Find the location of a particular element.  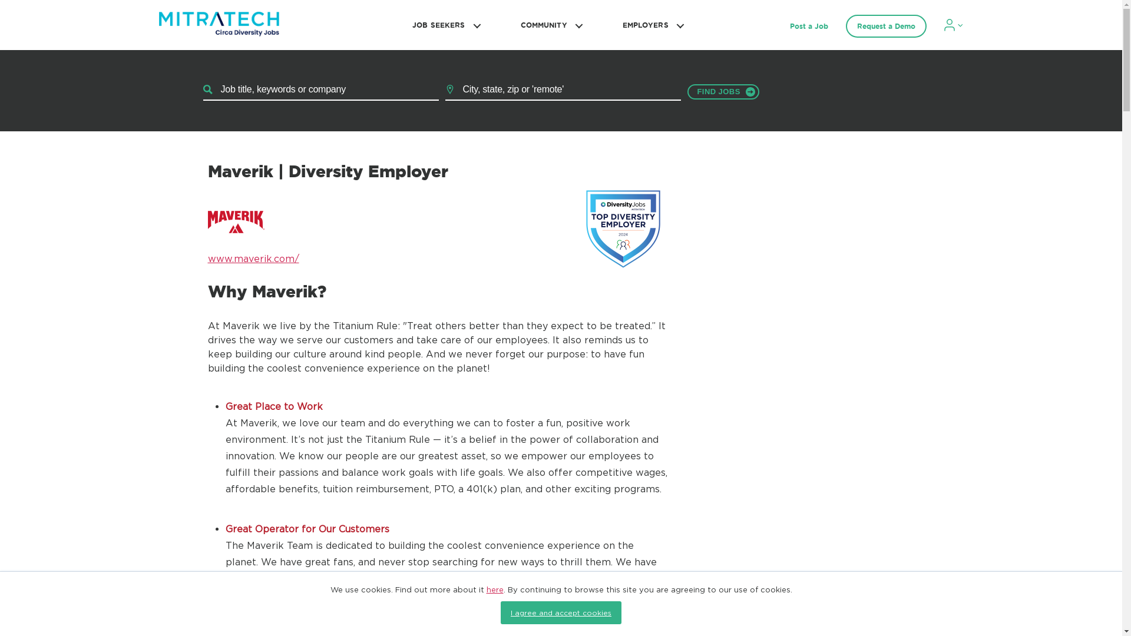

JOB SEEKERS is located at coordinates (444, 25).